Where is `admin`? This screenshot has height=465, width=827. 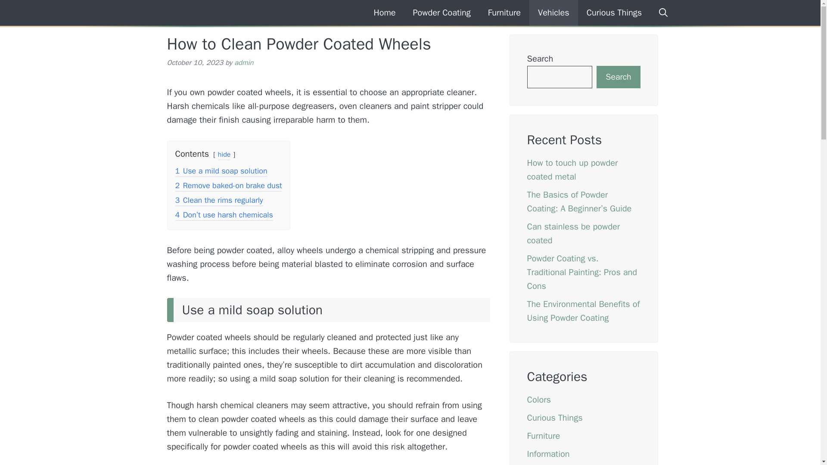
admin is located at coordinates (243, 62).